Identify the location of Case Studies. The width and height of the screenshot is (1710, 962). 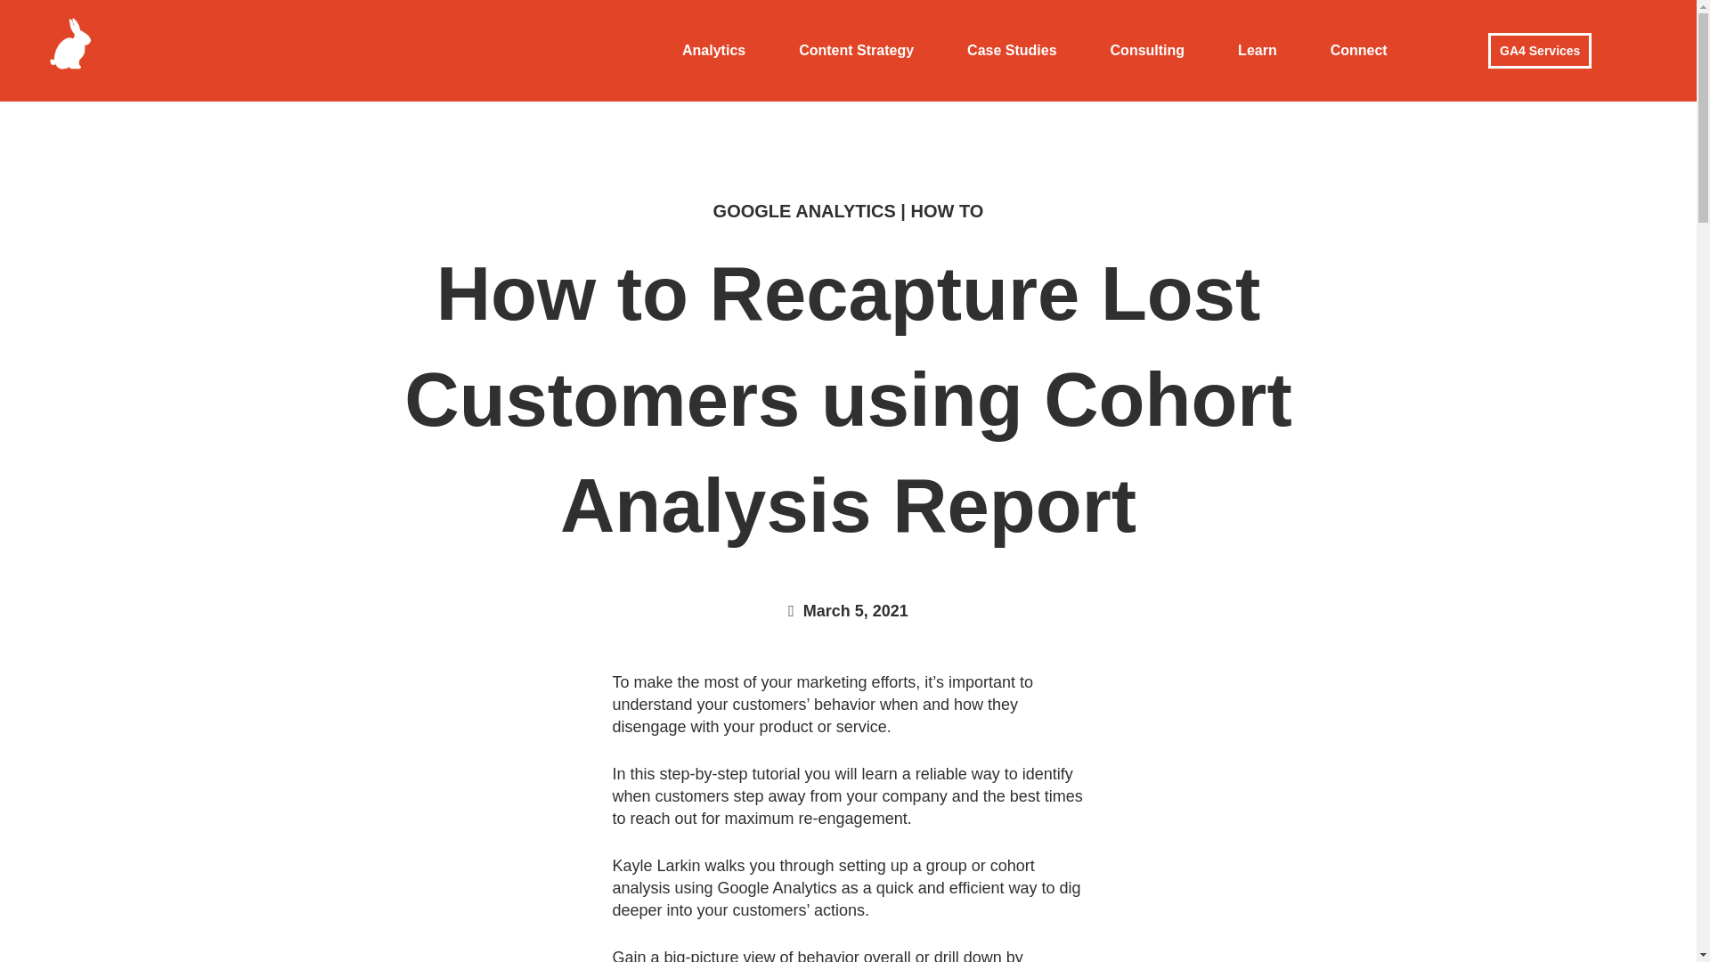
(1012, 50).